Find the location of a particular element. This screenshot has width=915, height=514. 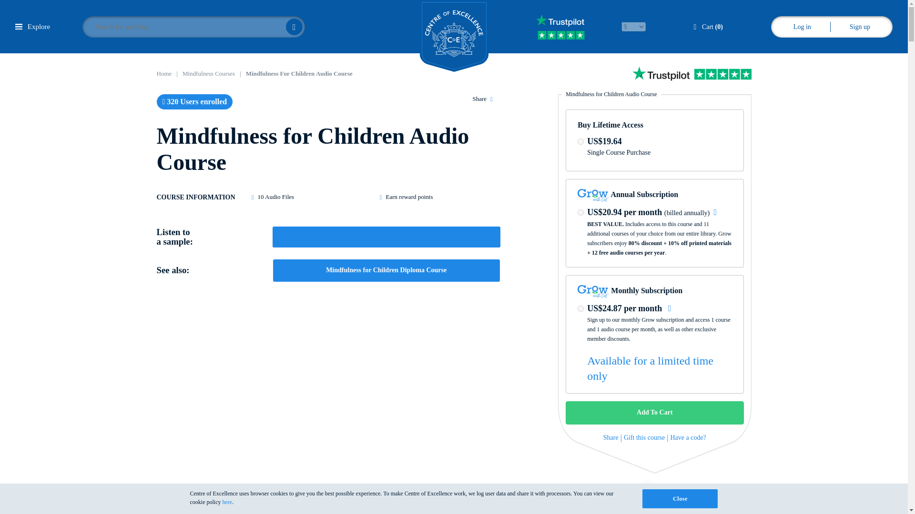

Mindfulness Courses is located at coordinates (209, 73).